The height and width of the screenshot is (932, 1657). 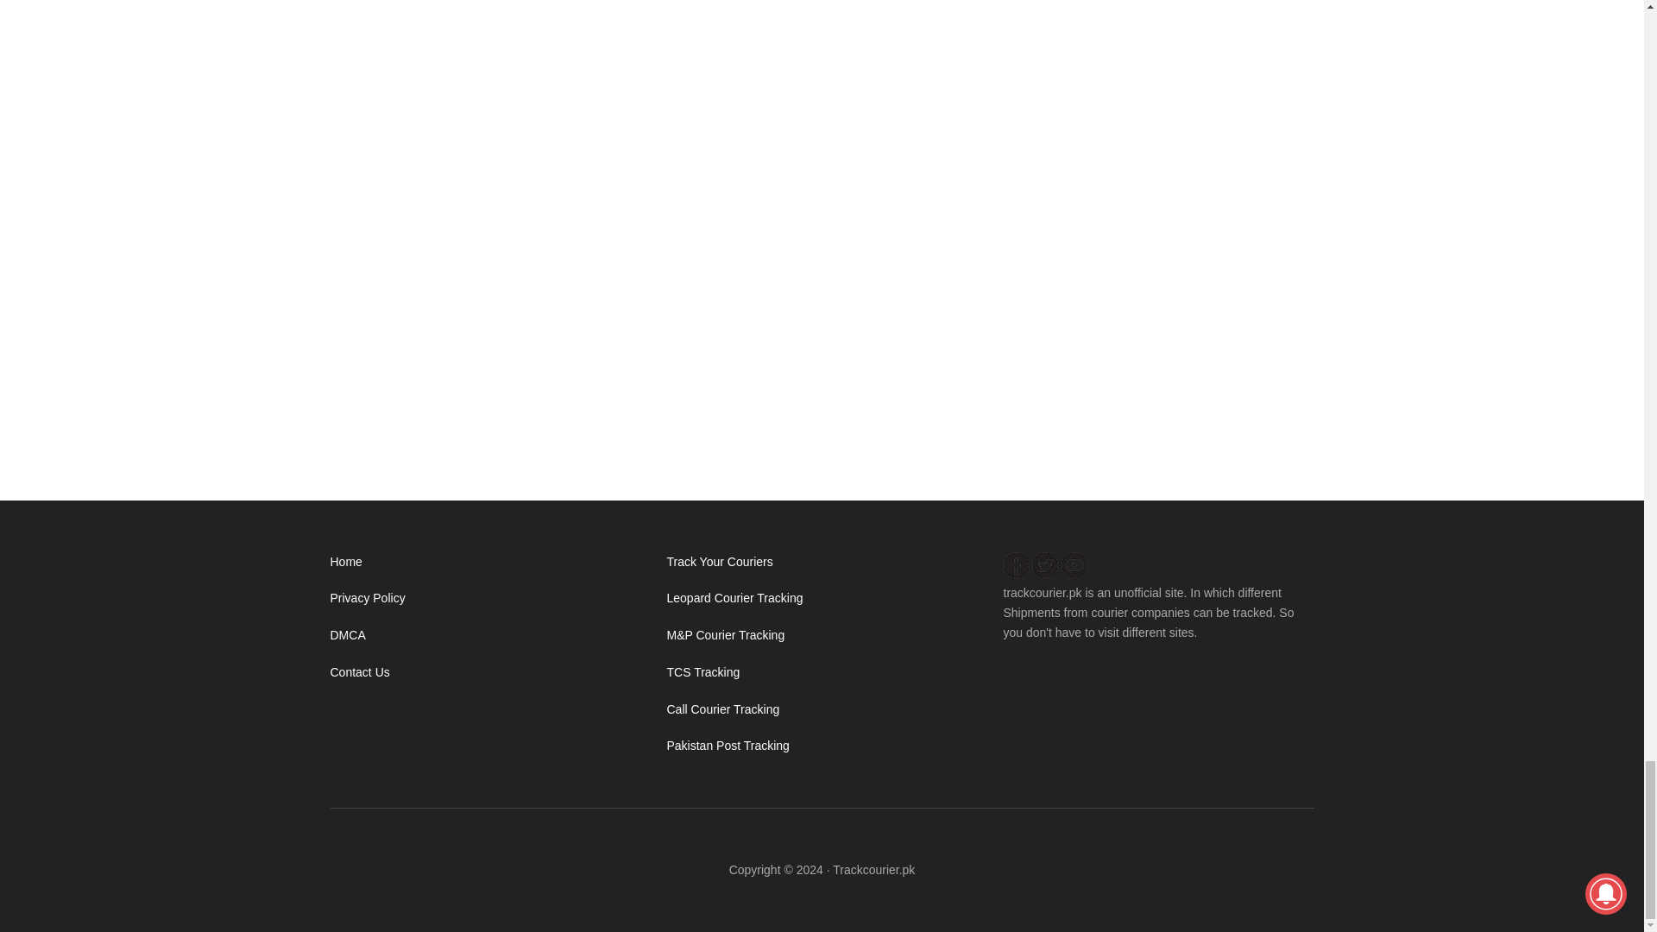 I want to click on Contact Us, so click(x=359, y=672).